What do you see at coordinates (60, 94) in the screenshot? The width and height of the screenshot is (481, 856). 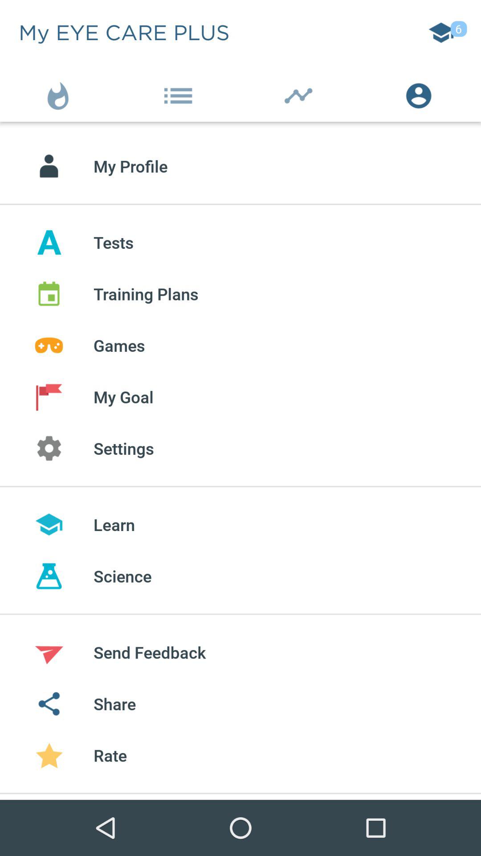 I see `scroll to item` at bounding box center [60, 94].